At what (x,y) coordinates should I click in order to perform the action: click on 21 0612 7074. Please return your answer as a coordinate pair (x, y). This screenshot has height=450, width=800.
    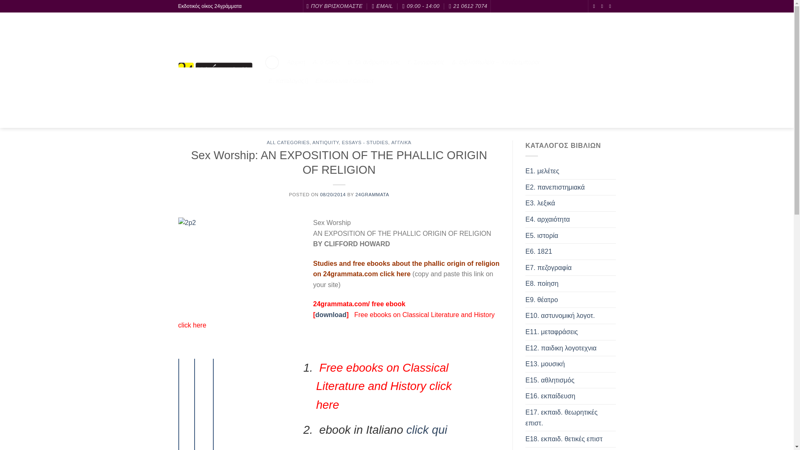
    Looking at the image, I should click on (468, 6).